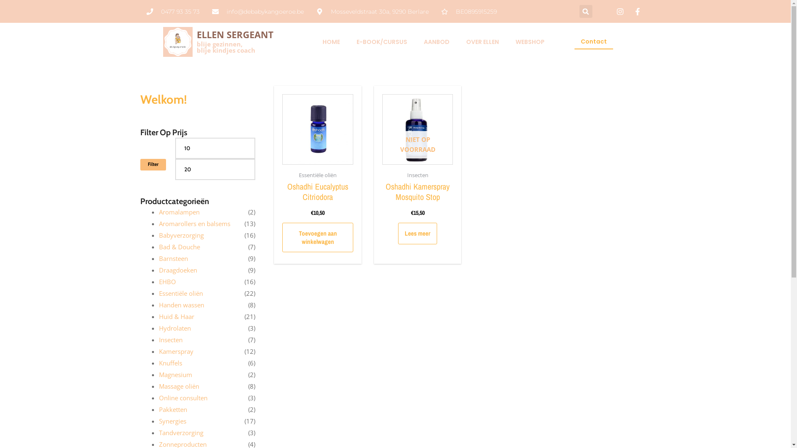 Image resolution: width=797 pixels, height=448 pixels. What do you see at coordinates (181, 235) in the screenshot?
I see `Babyverzorging` at bounding box center [181, 235].